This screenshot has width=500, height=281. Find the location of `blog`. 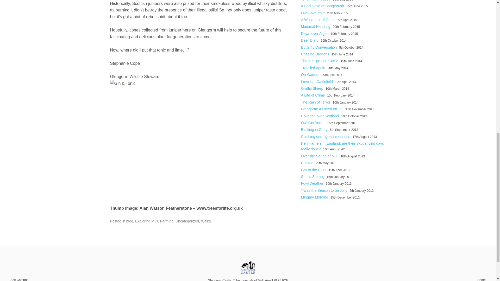

blog is located at coordinates (130, 221).